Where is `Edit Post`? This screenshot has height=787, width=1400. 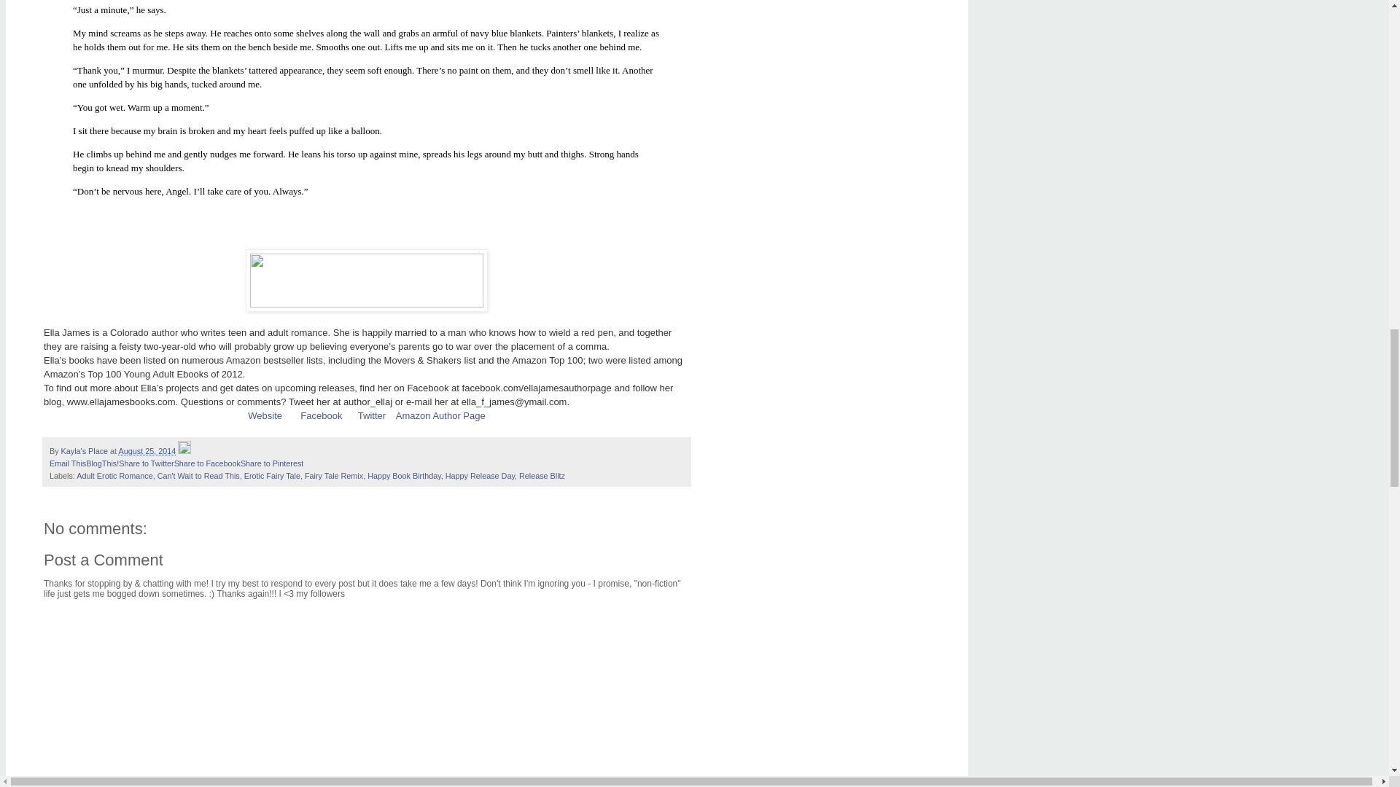
Edit Post is located at coordinates (184, 451).